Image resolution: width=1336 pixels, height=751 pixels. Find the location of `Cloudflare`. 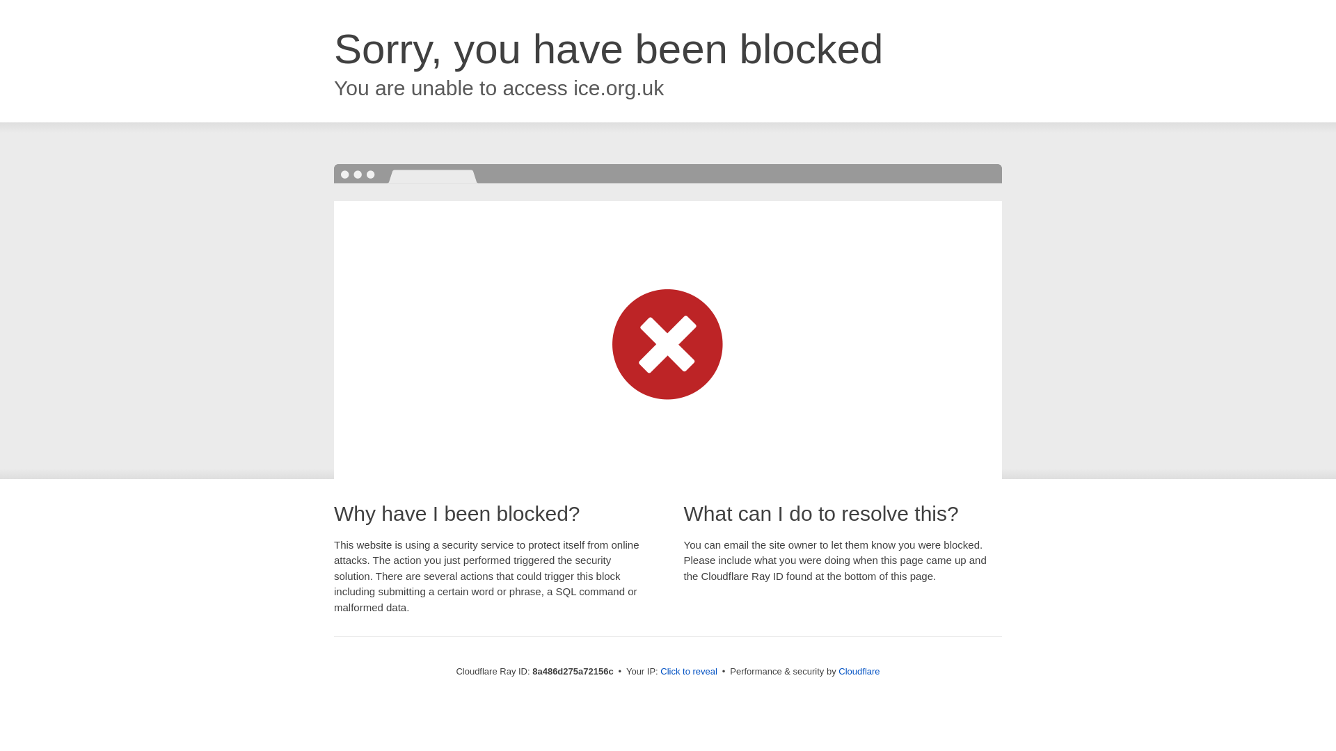

Cloudflare is located at coordinates (859, 671).